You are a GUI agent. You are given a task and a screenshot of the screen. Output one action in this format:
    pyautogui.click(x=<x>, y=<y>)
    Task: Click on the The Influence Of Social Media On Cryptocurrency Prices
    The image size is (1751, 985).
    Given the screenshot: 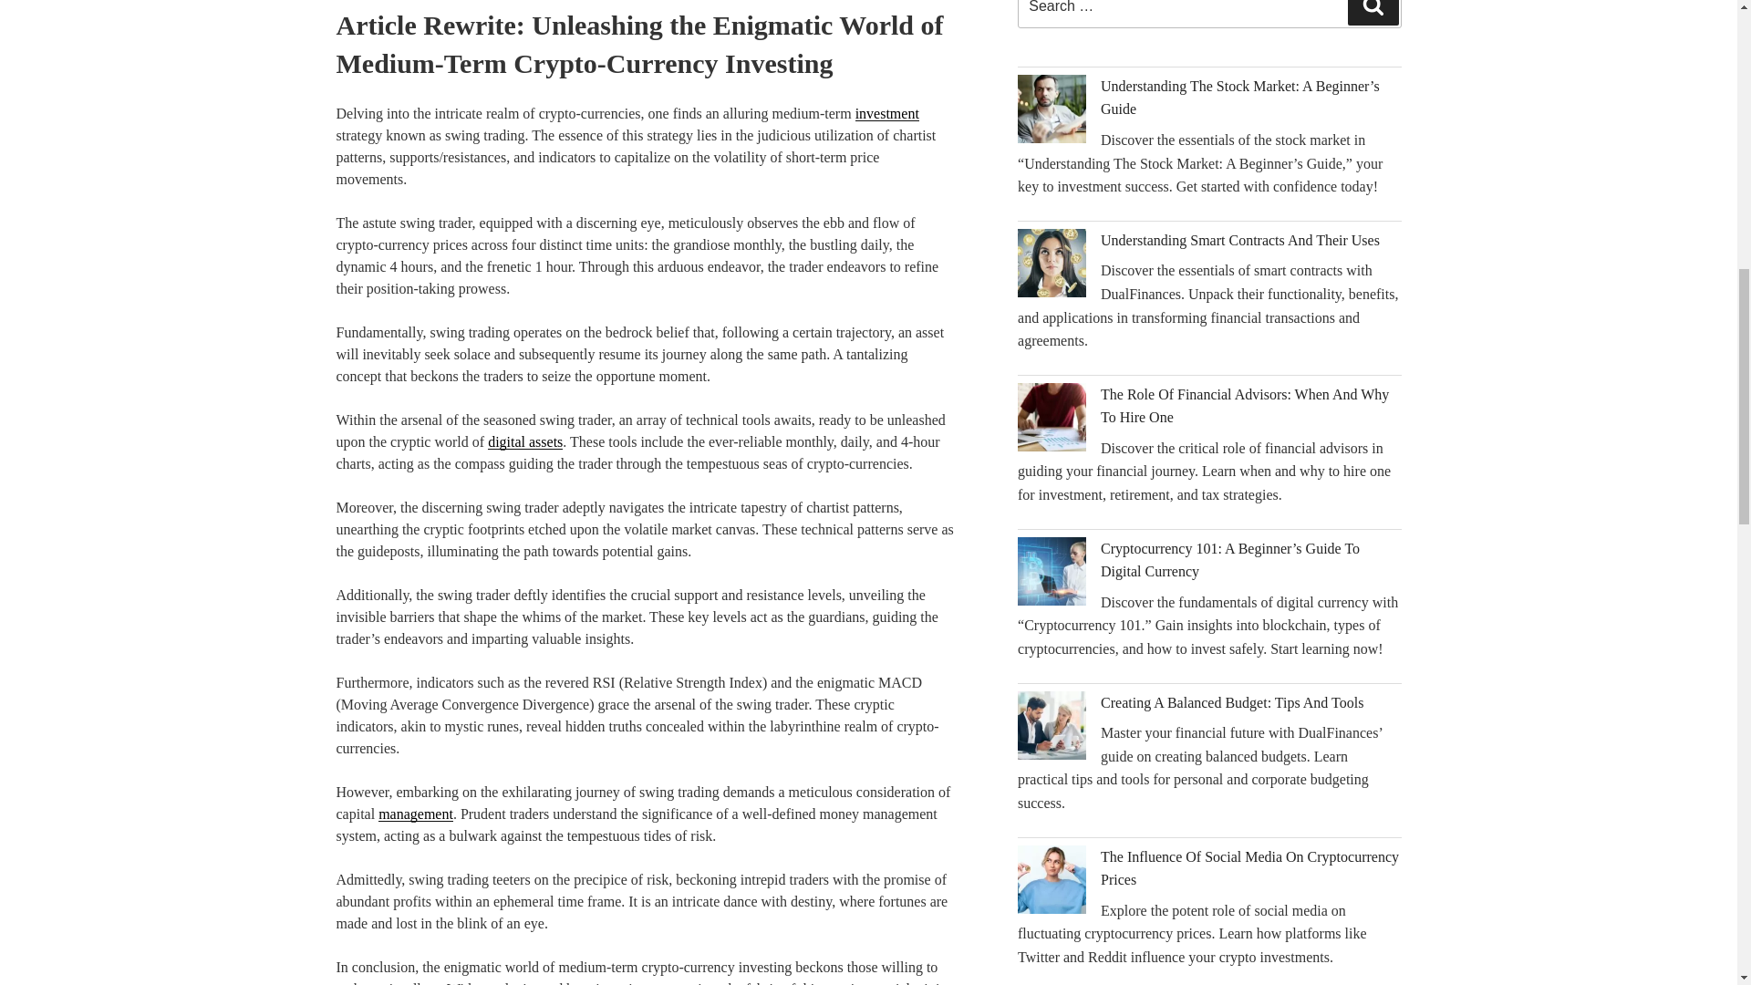 What is the action you would take?
    pyautogui.click(x=1249, y=868)
    